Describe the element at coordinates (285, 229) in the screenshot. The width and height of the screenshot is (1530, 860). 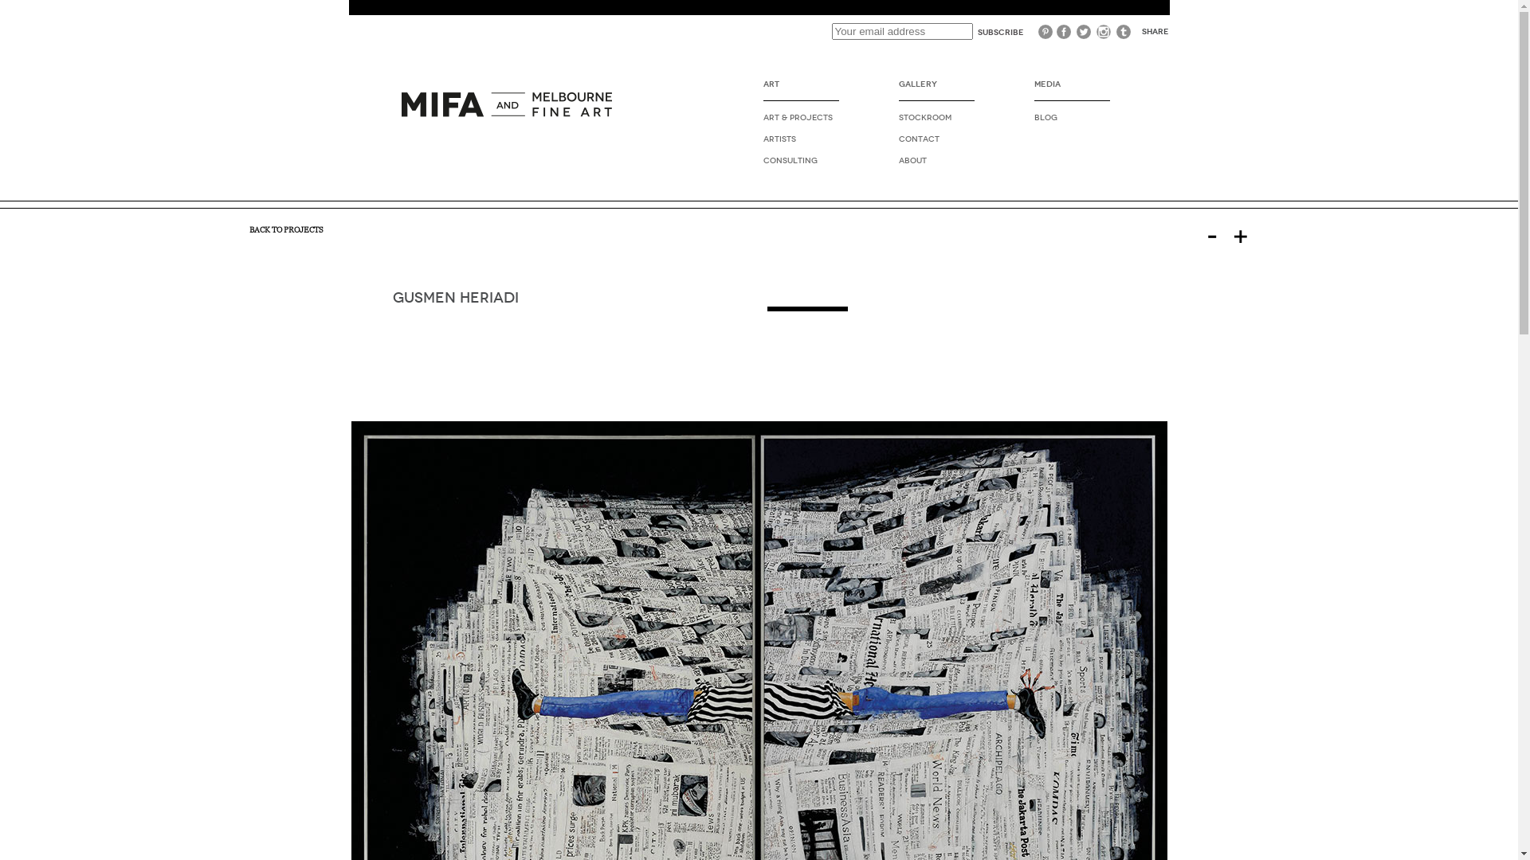
I see `BACK TO PROJECTS` at that location.